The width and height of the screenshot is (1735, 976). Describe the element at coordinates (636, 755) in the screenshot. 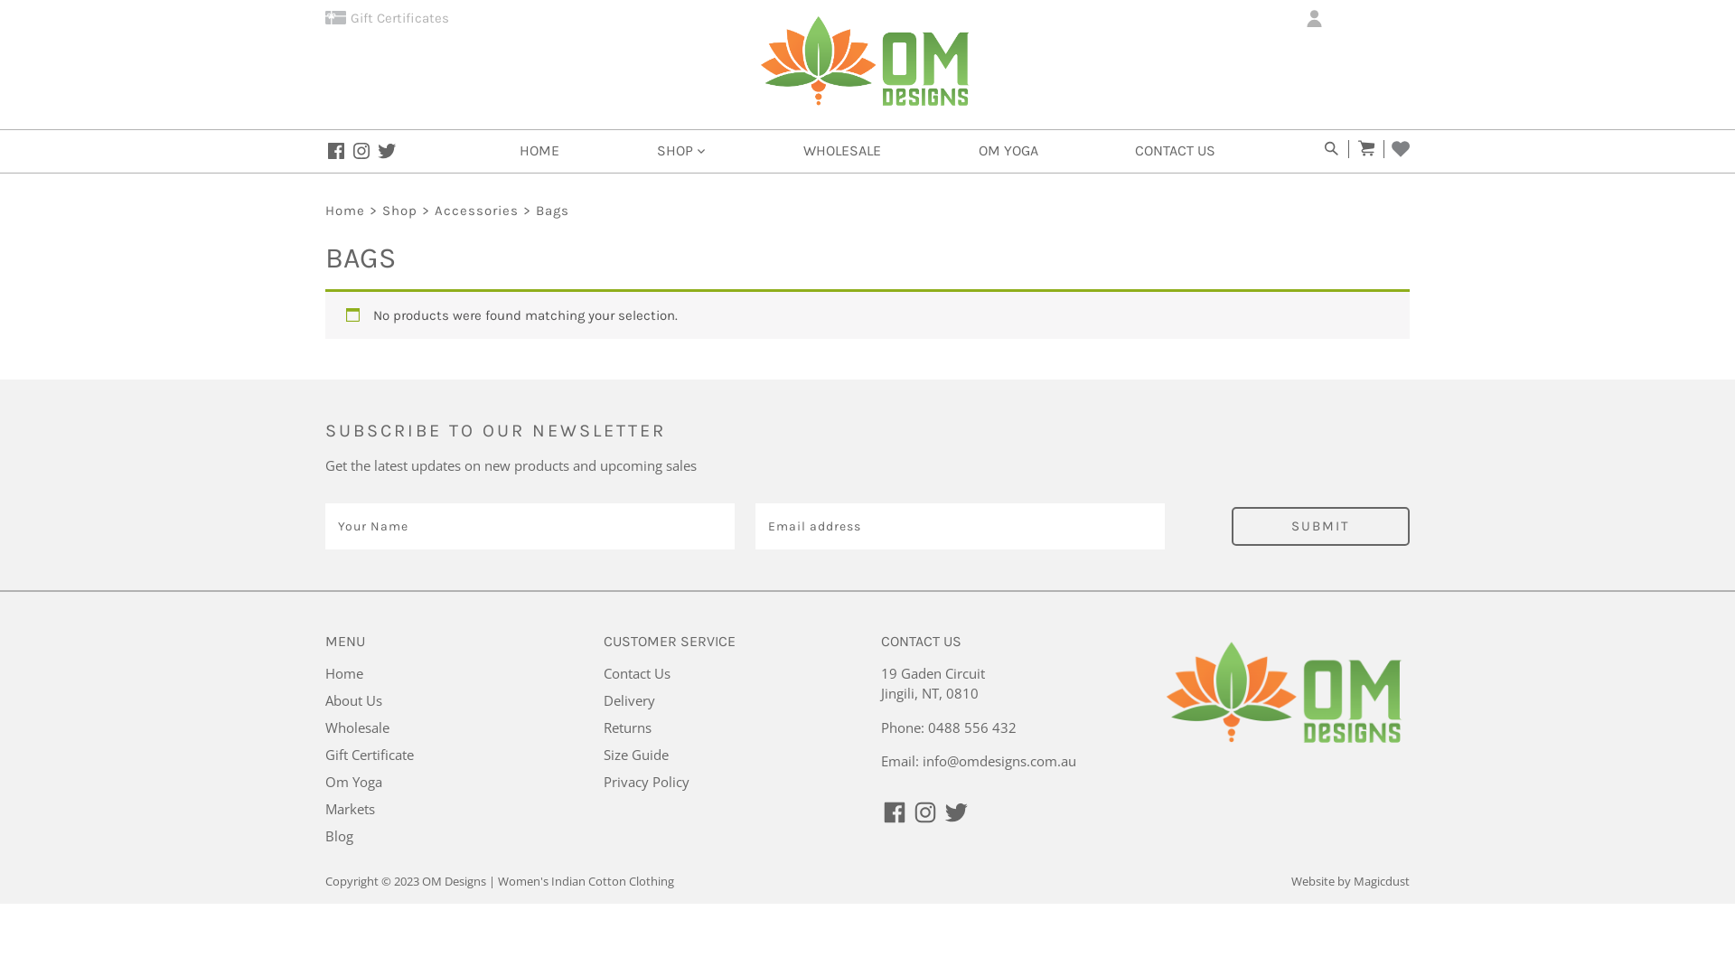

I see `Size Guide` at that location.